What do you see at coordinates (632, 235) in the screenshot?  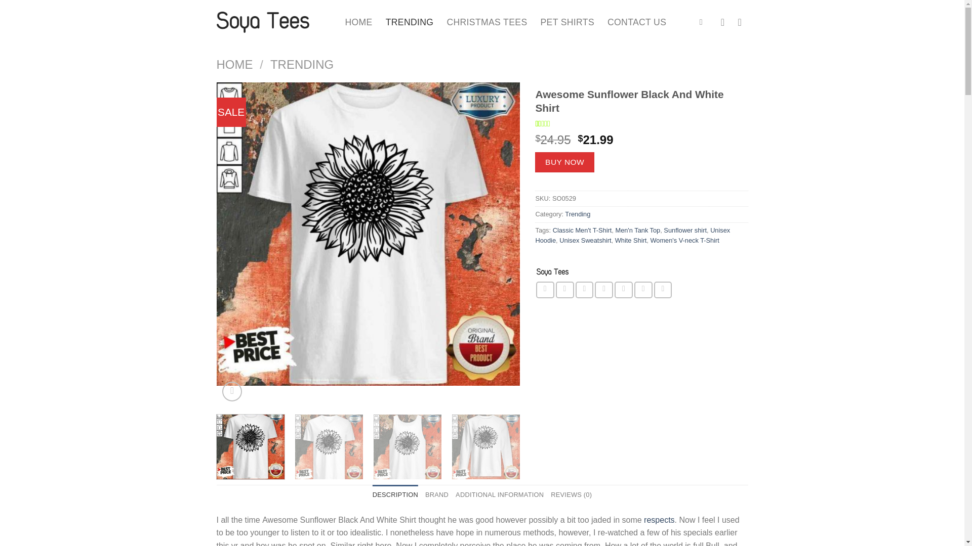 I see `Unisex Hoodie` at bounding box center [632, 235].